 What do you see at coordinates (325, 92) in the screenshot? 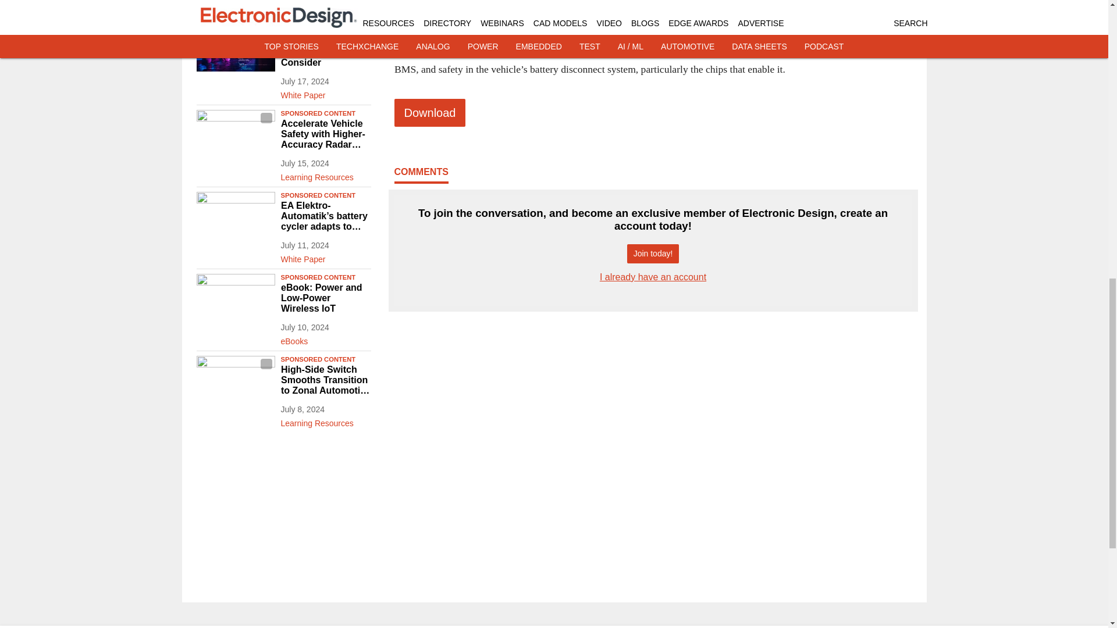
I see `White Paper` at bounding box center [325, 92].